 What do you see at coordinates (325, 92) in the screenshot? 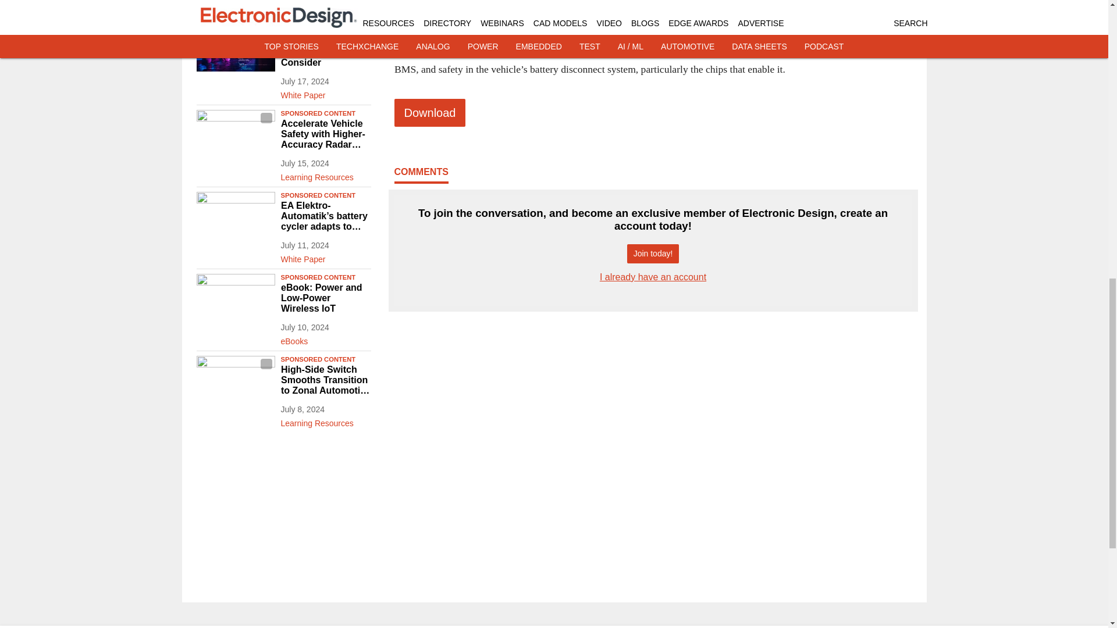
I see `White Paper` at bounding box center [325, 92].